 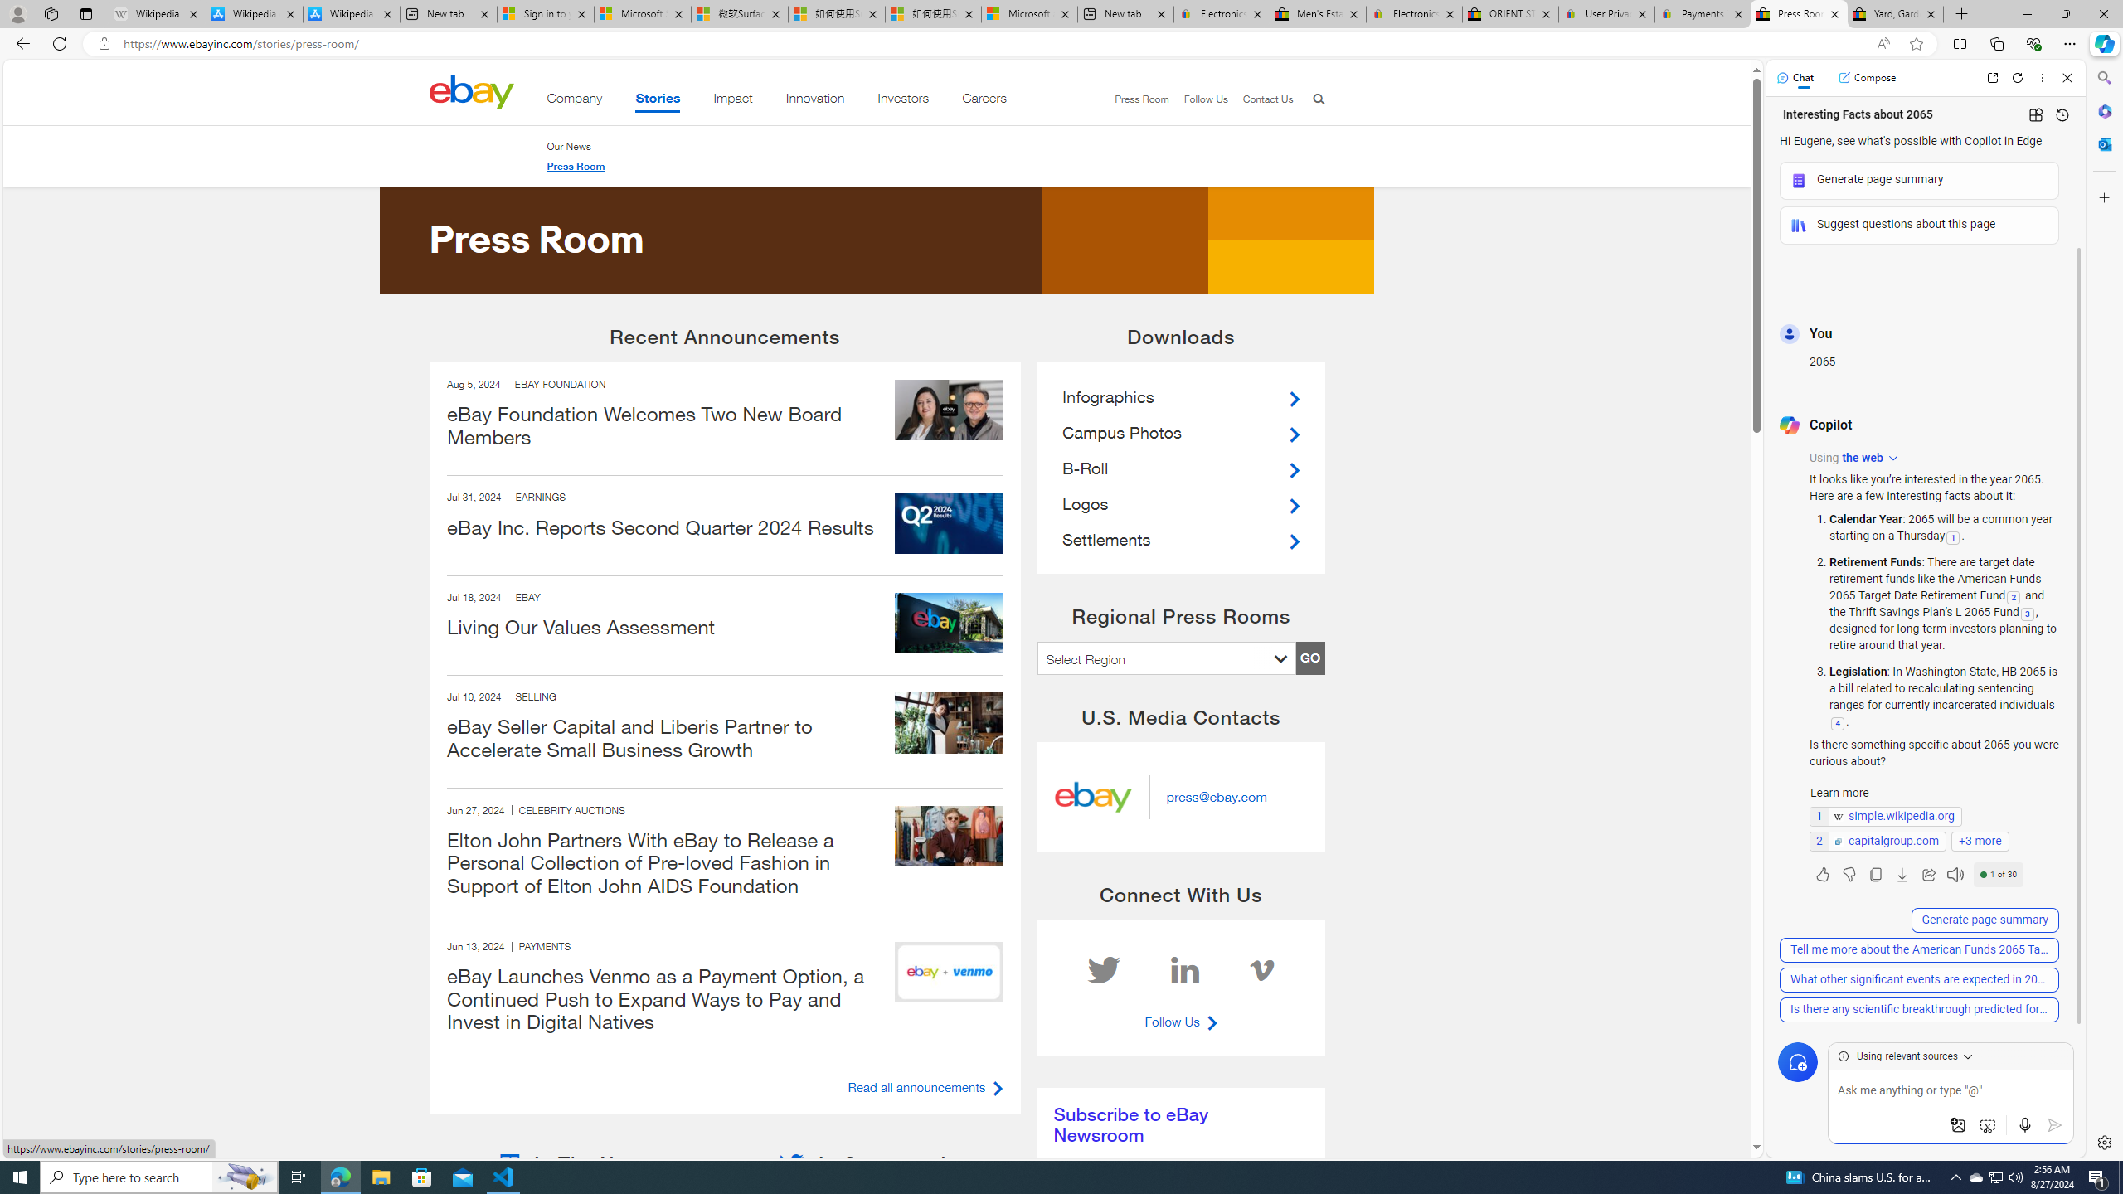 What do you see at coordinates (1216, 798) in the screenshot?
I see `Send email to press@ebay.com` at bounding box center [1216, 798].